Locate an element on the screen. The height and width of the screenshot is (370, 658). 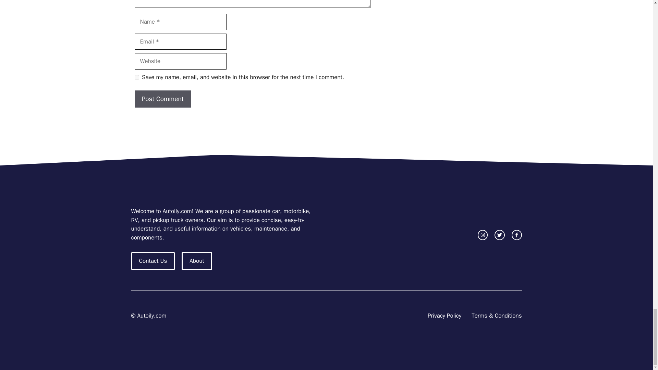
Privacy Policy is located at coordinates (444, 316).